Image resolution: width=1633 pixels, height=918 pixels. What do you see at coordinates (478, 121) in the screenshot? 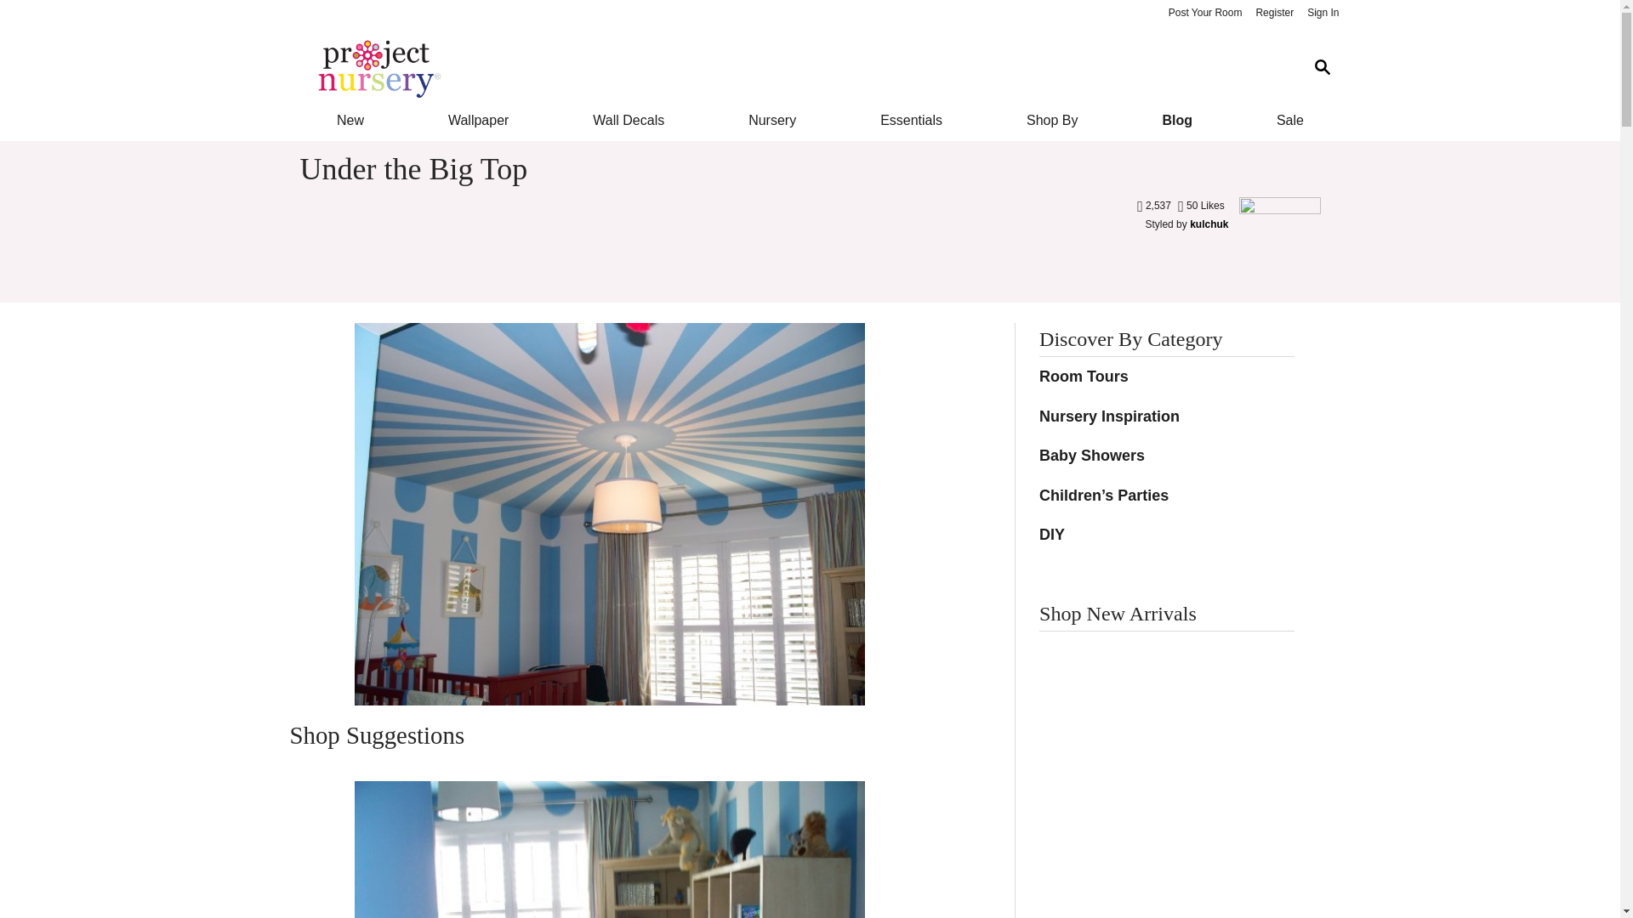
I see `Wallpaper` at bounding box center [478, 121].